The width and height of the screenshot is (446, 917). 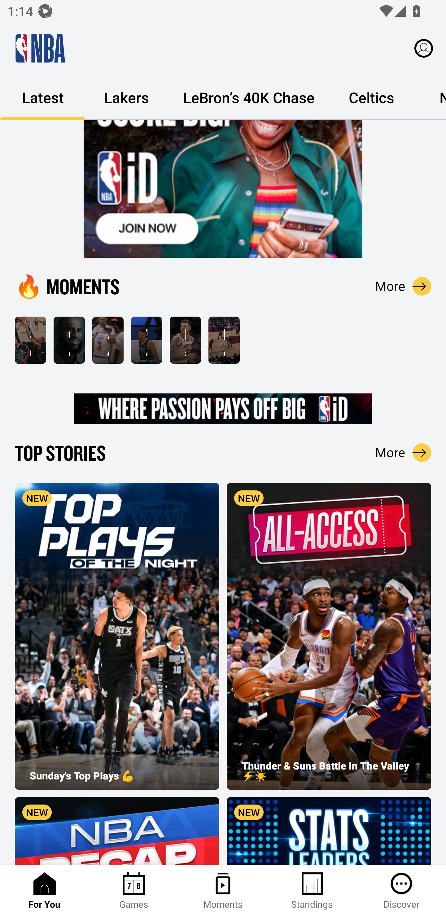 What do you see at coordinates (329, 636) in the screenshot?
I see `NEW Thunder & Suns Battle In The Valley ⚡☀` at bounding box center [329, 636].